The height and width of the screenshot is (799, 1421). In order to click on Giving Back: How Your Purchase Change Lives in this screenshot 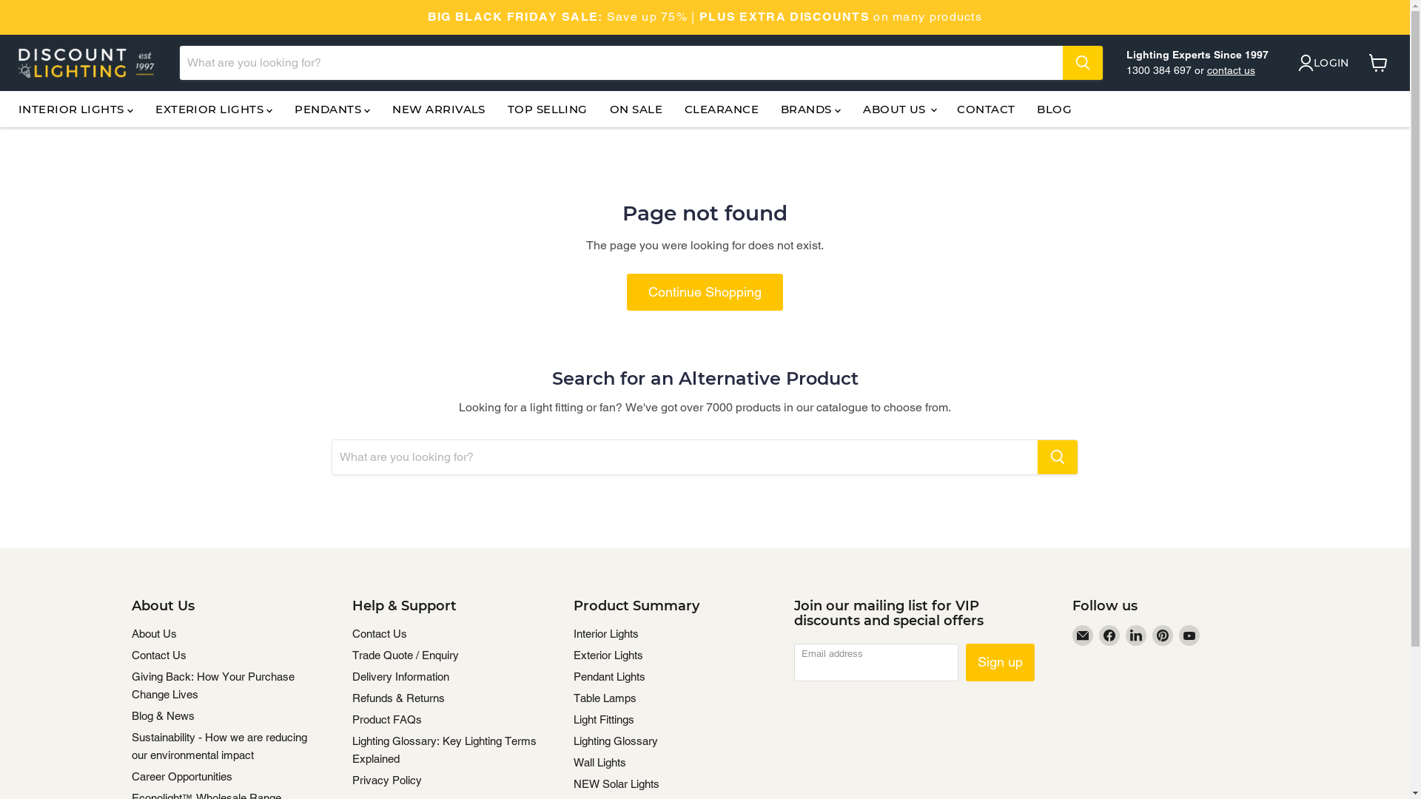, I will do `click(213, 685)`.